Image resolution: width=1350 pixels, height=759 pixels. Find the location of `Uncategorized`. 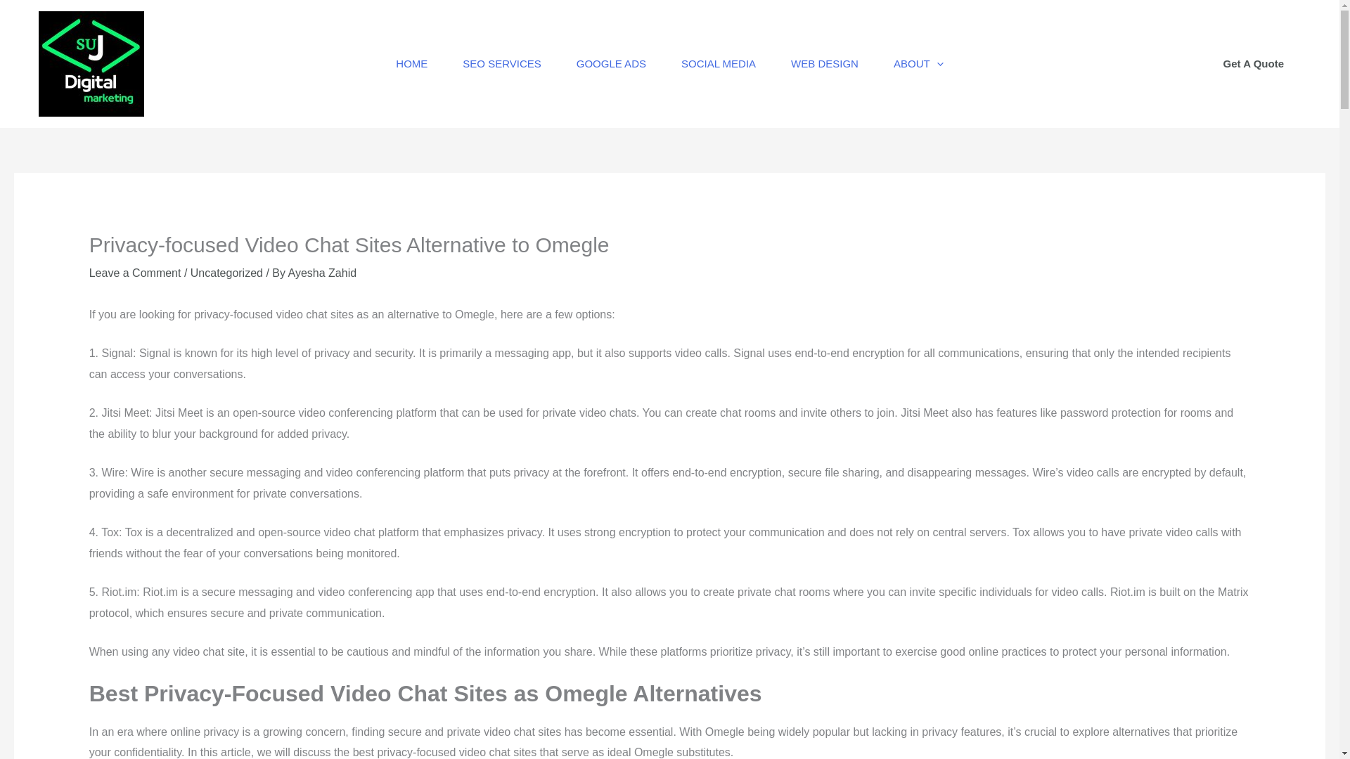

Uncategorized is located at coordinates (226, 273).